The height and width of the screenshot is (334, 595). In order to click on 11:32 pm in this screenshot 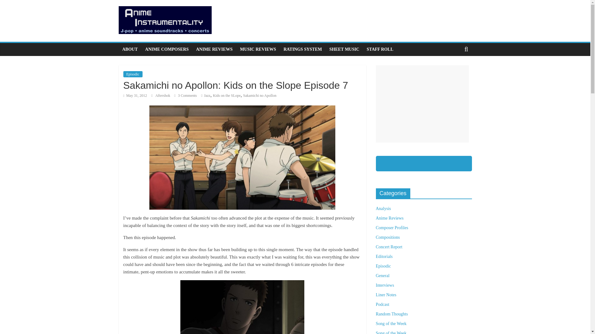, I will do `click(135, 96)`.